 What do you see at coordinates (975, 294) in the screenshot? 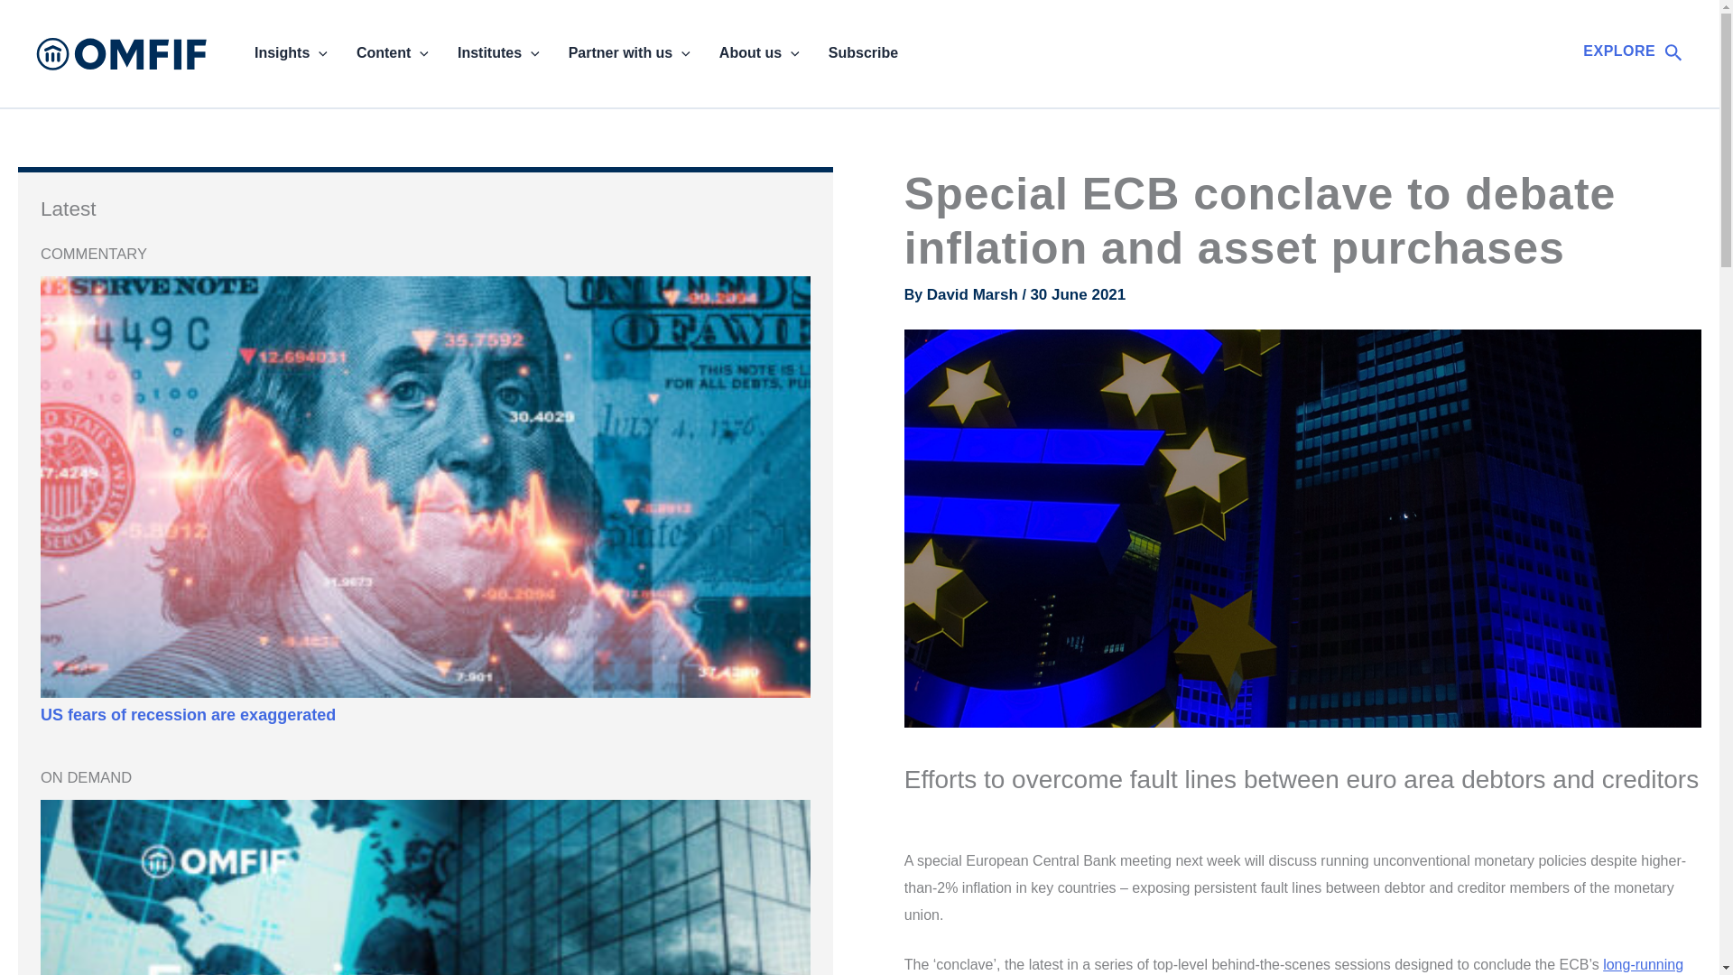
I see `View all posts by David Marsh` at bounding box center [975, 294].